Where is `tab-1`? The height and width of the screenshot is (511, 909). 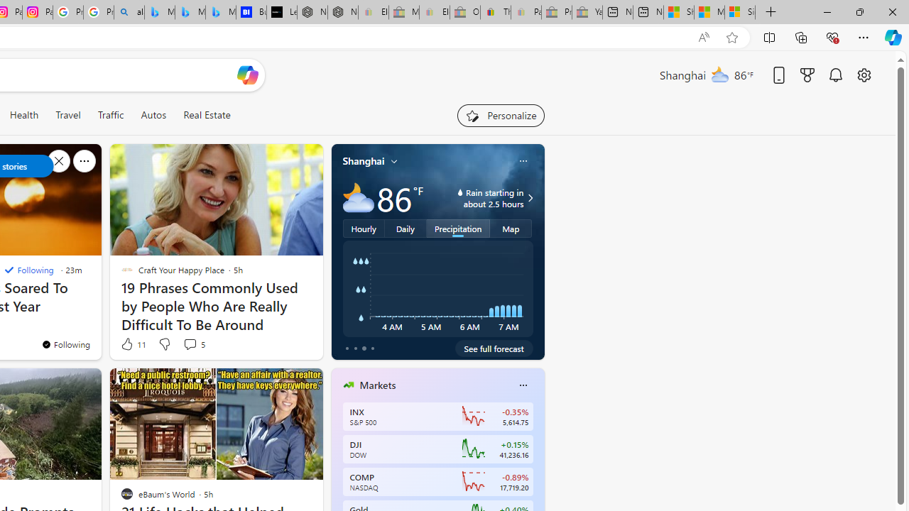 tab-1 is located at coordinates (355, 348).